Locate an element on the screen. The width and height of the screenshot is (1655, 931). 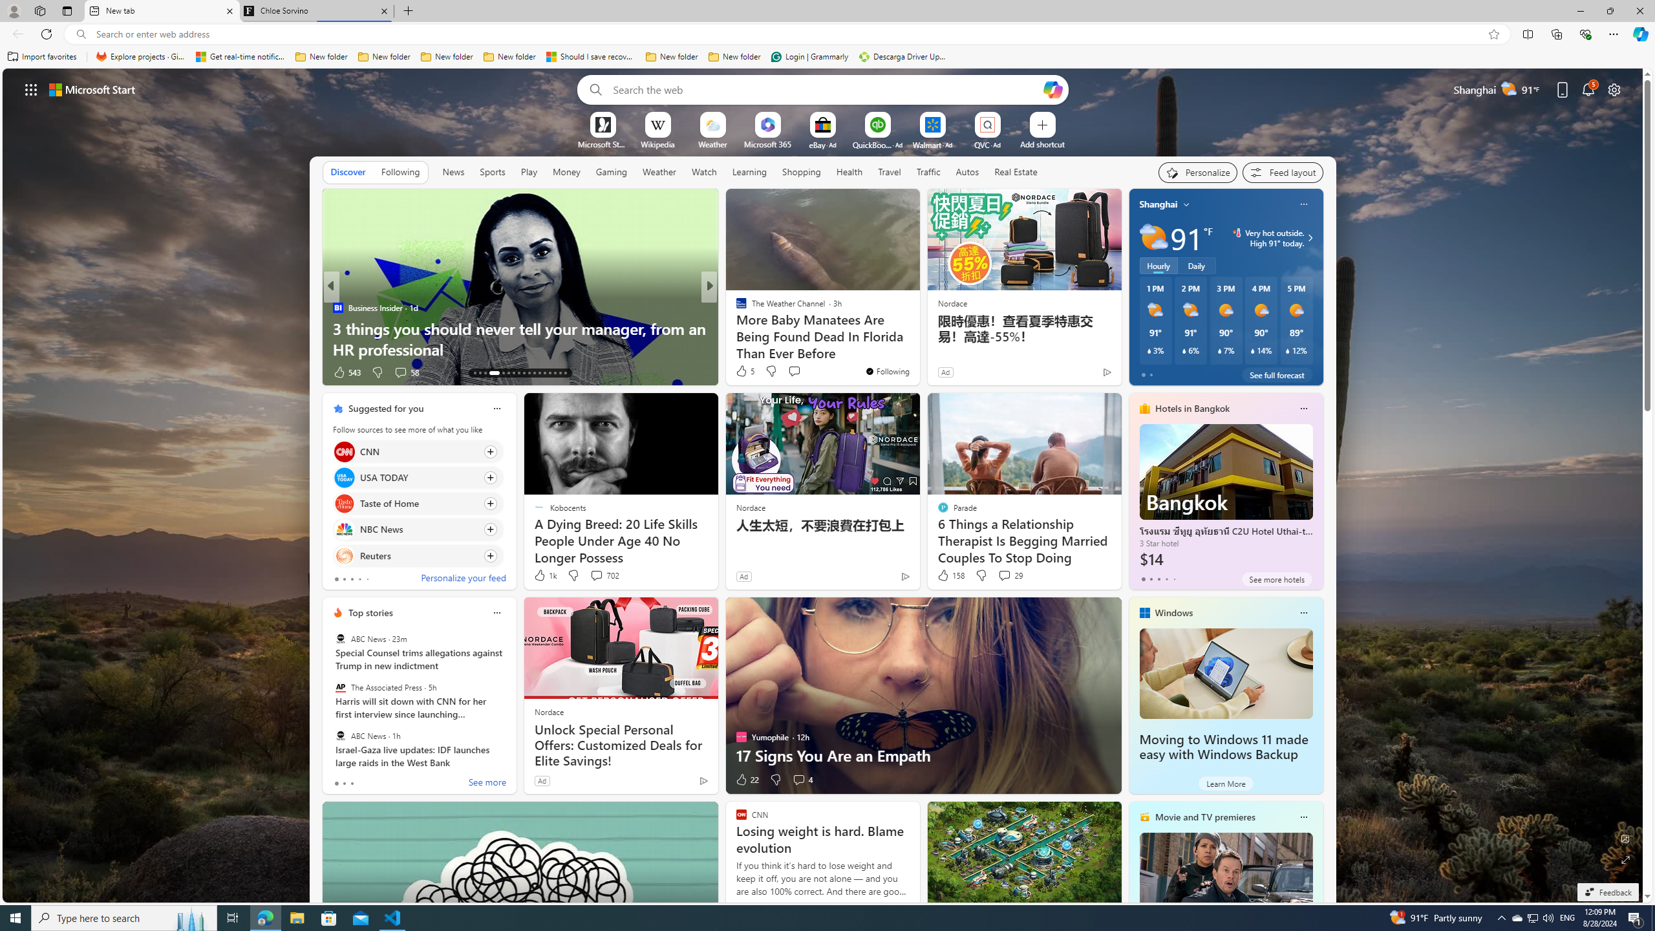
Partly sunny is located at coordinates (1153, 238).